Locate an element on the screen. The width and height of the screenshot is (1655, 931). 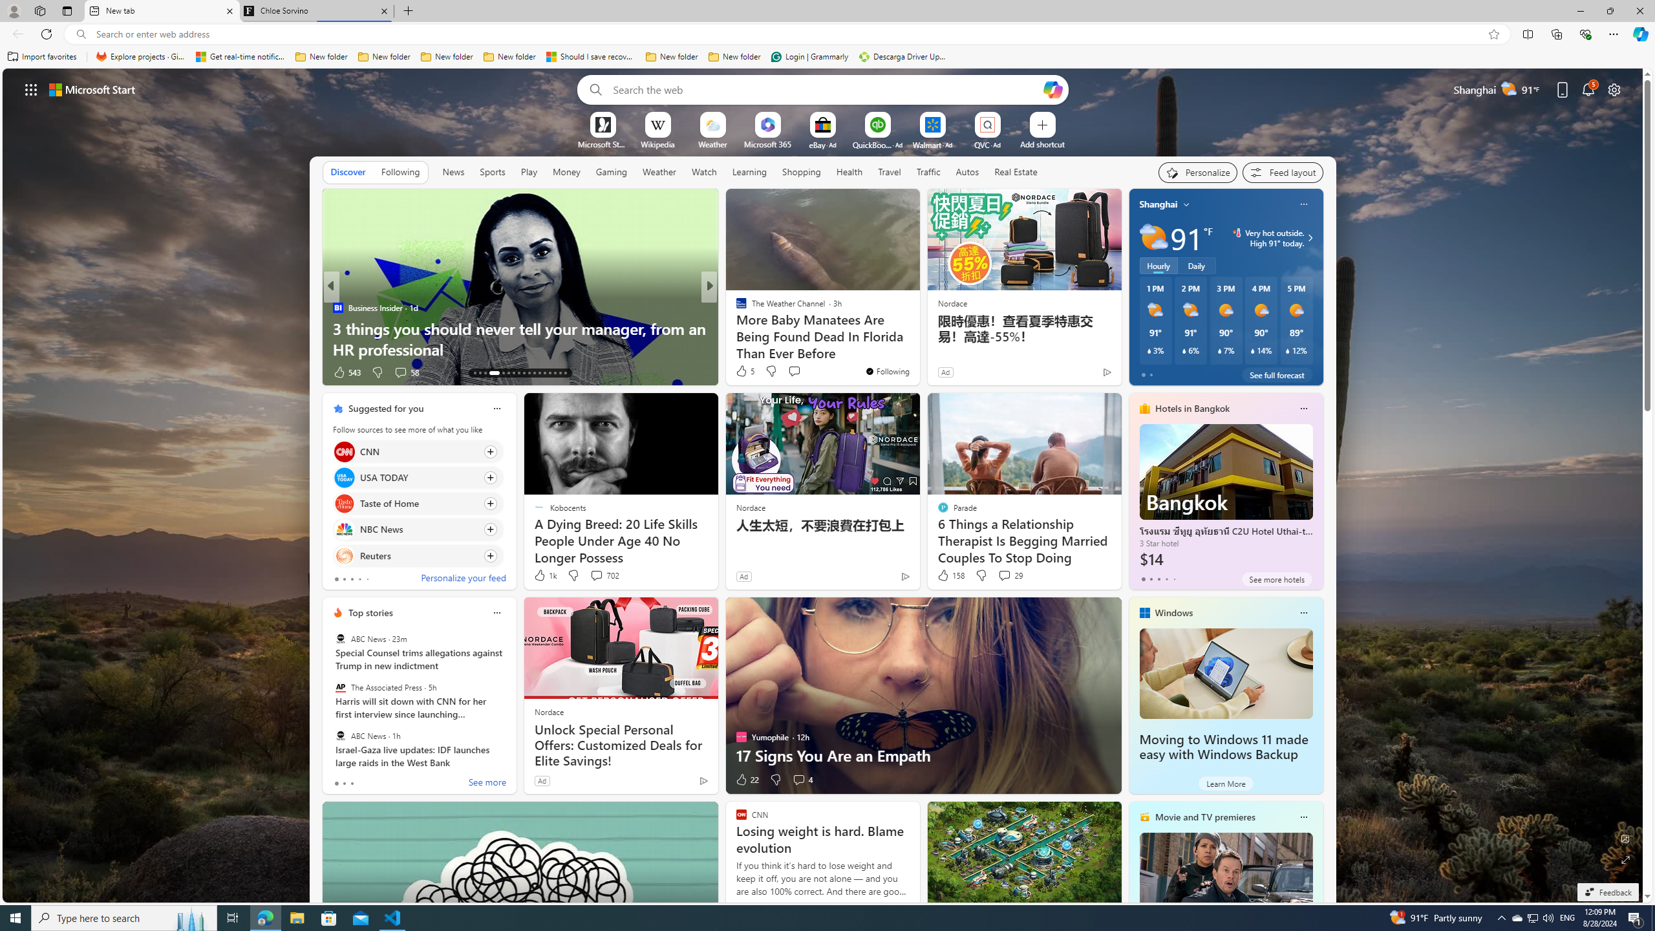
Partly sunny is located at coordinates (1153, 238).